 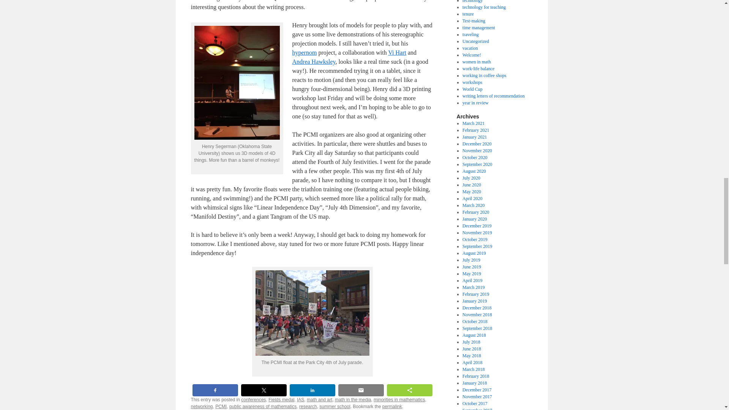 I want to click on Andrea Hawksley, so click(x=314, y=61).